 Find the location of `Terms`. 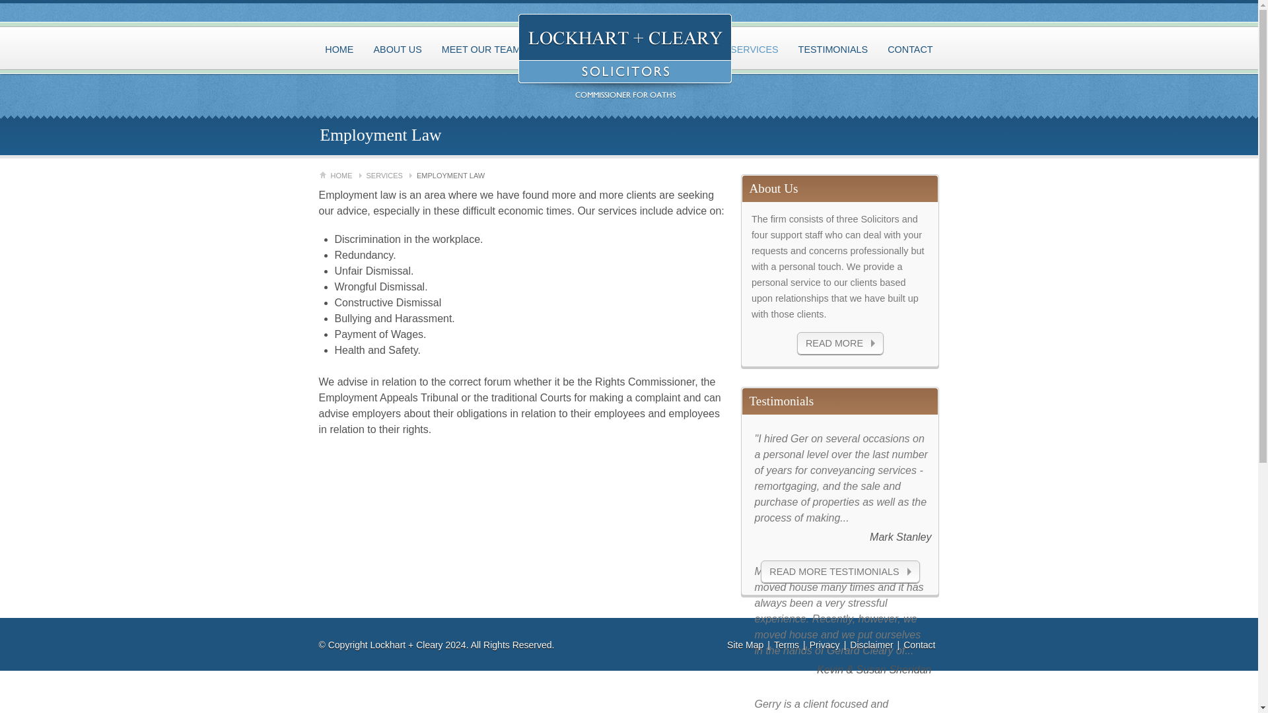

Terms is located at coordinates (788, 645).